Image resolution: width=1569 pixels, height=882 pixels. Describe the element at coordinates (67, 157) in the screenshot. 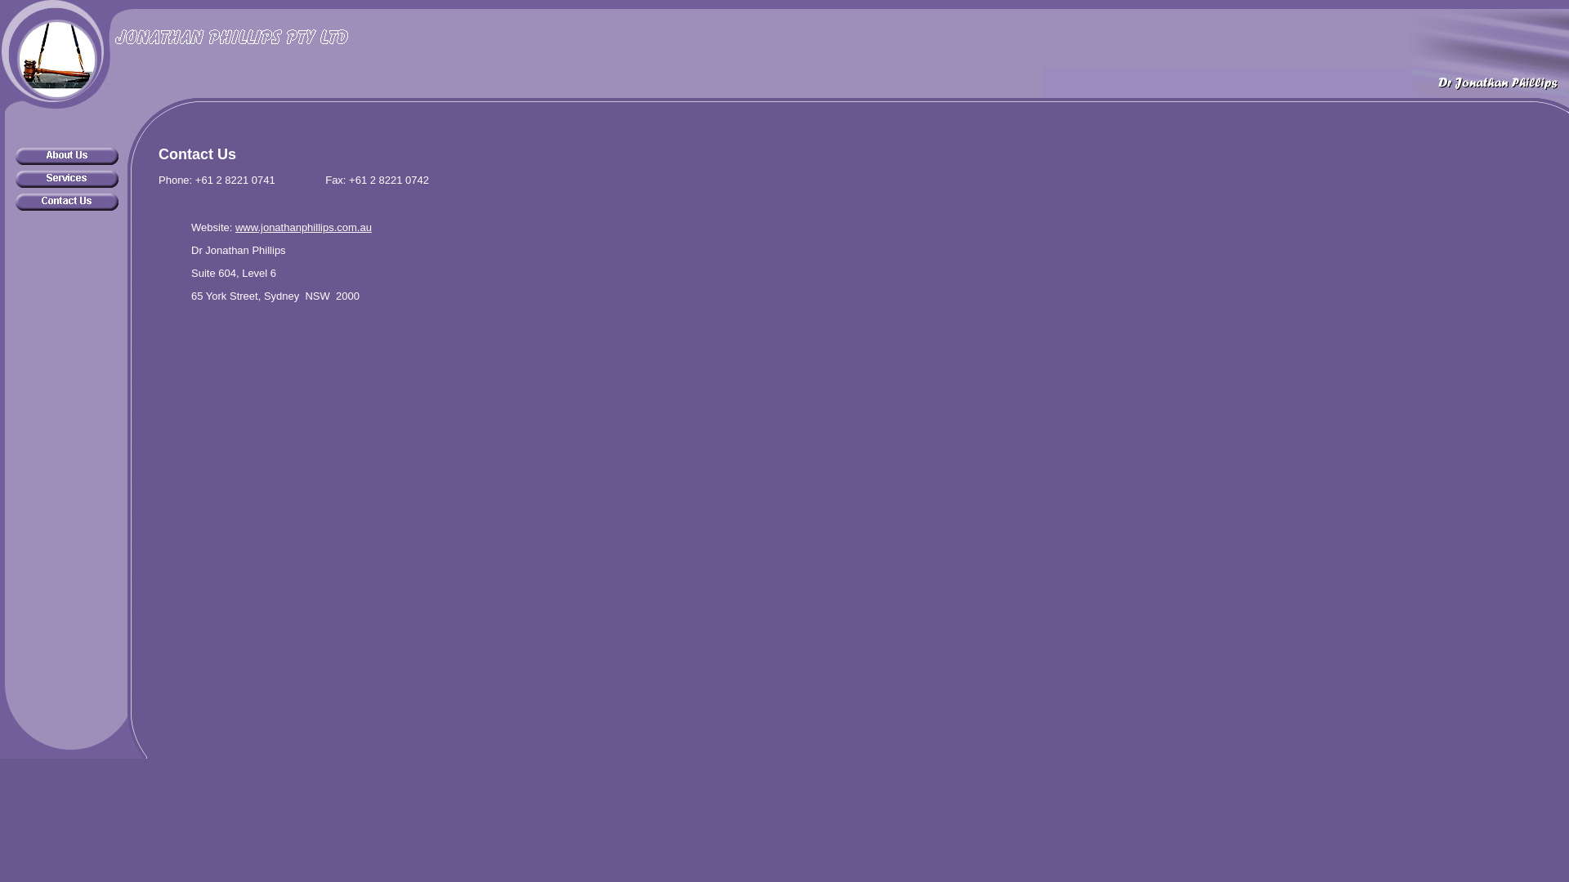

I see `About Us` at that location.